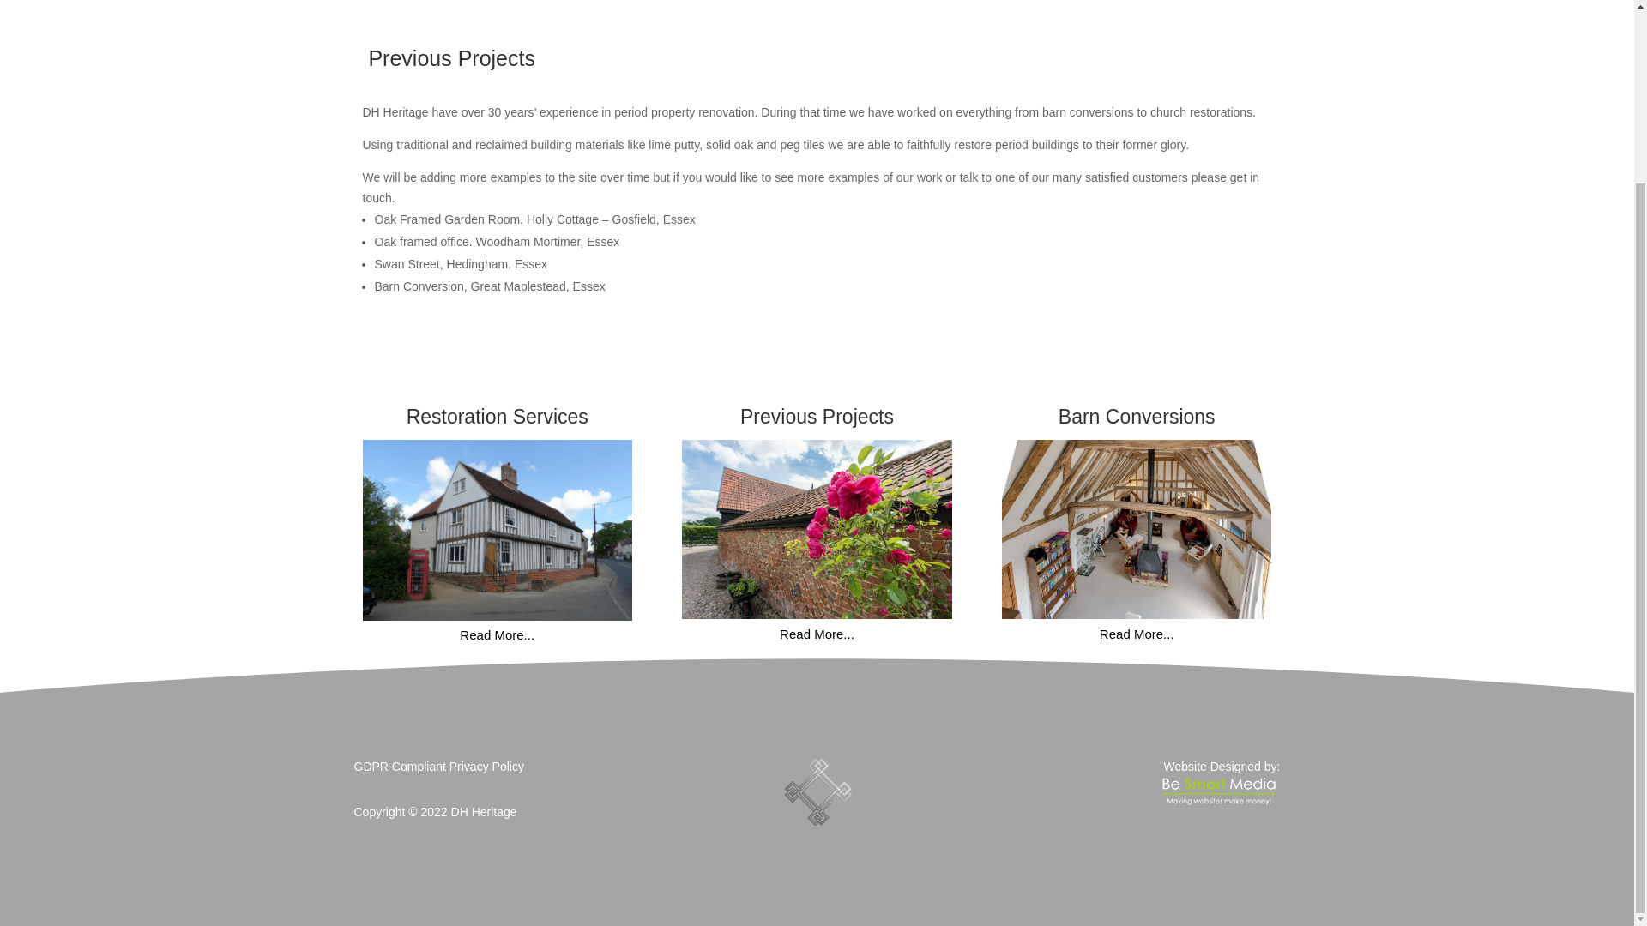 The height and width of the screenshot is (926, 1647). I want to click on previous-projects, so click(817, 530).